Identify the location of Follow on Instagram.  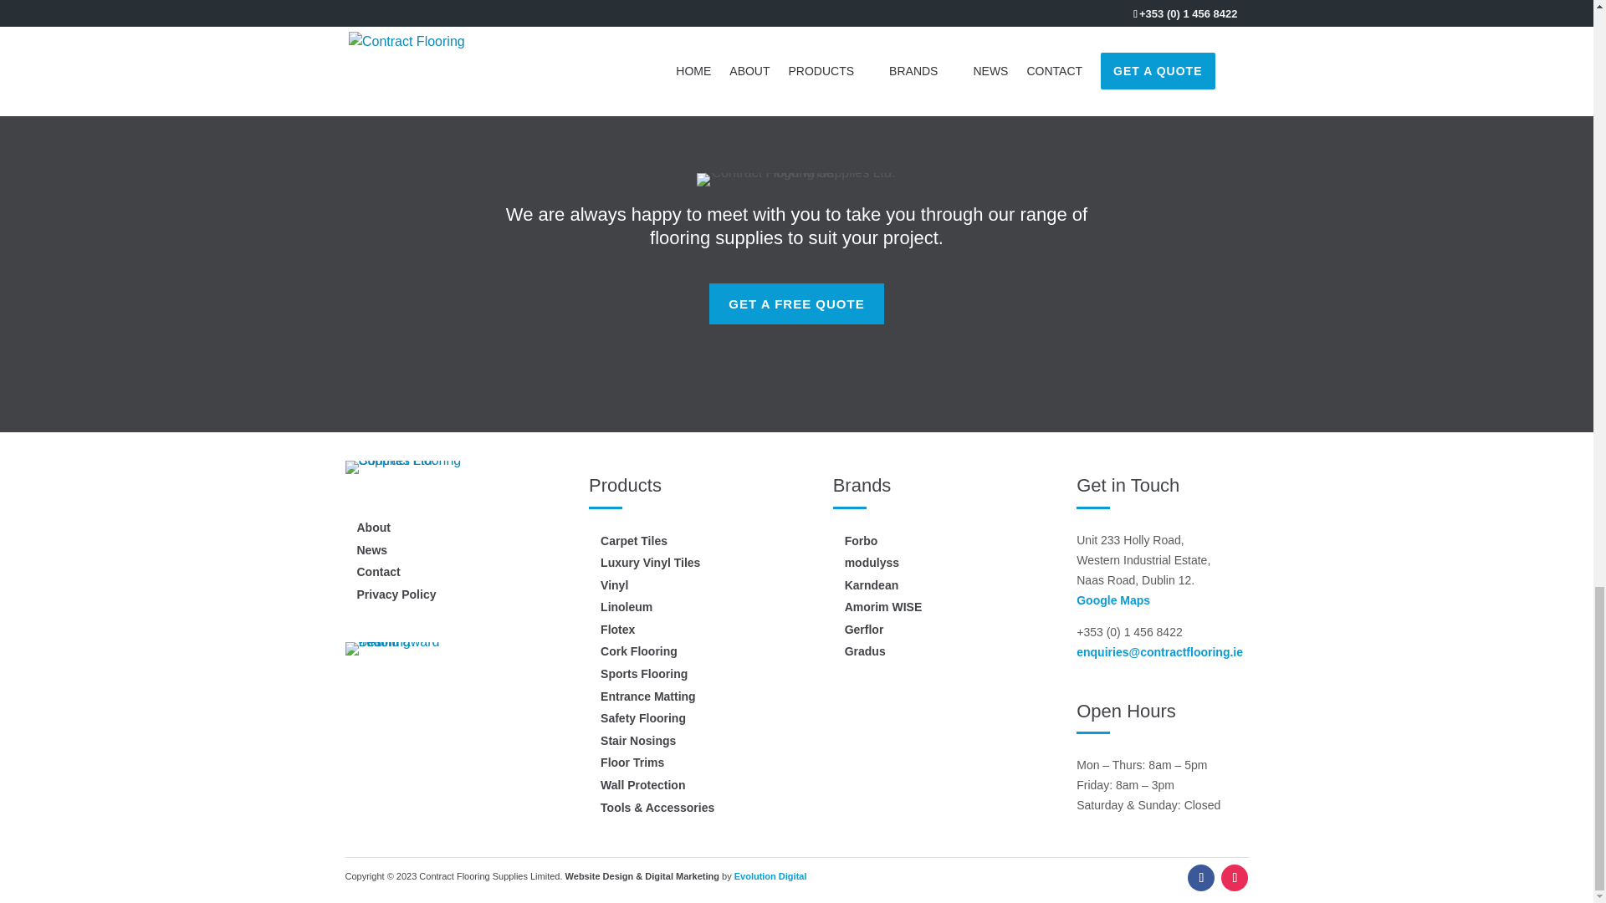
(1234, 877).